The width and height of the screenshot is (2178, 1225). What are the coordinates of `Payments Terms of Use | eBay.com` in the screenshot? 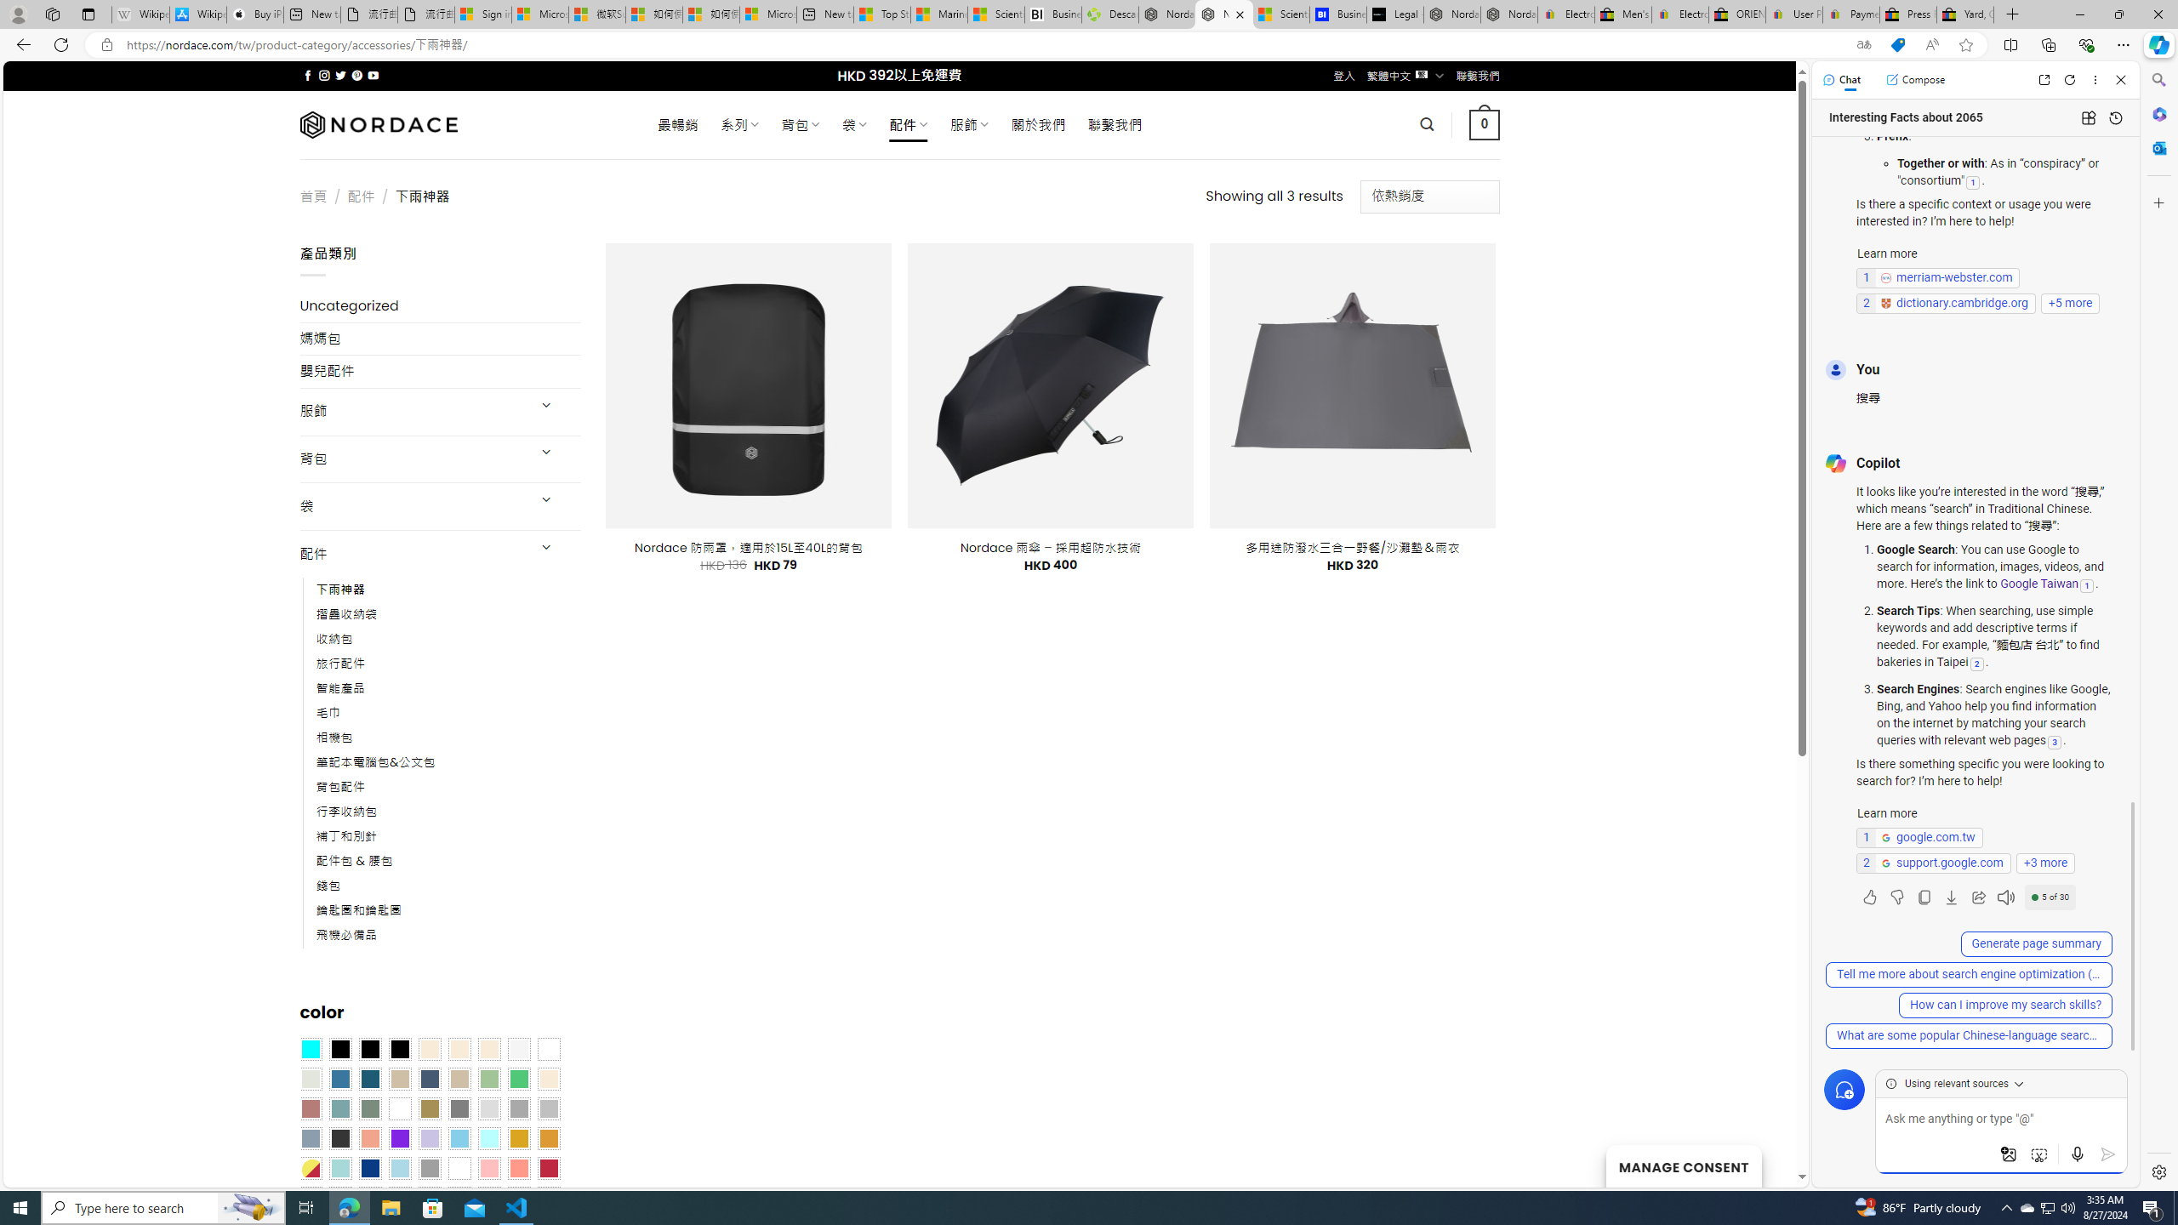 It's located at (1851, 14).